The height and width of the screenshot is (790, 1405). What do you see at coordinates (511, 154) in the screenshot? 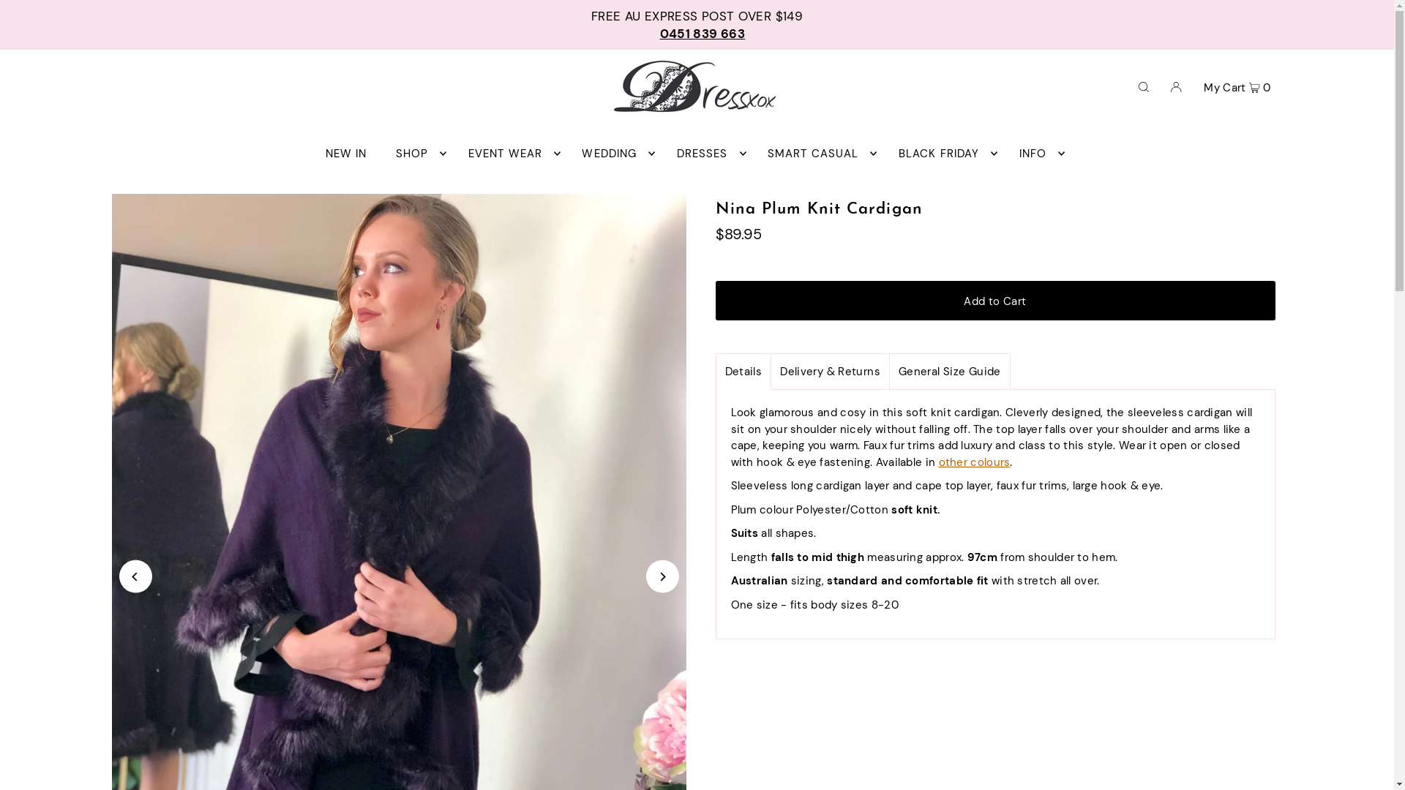
I see `EVENT WEAR` at bounding box center [511, 154].